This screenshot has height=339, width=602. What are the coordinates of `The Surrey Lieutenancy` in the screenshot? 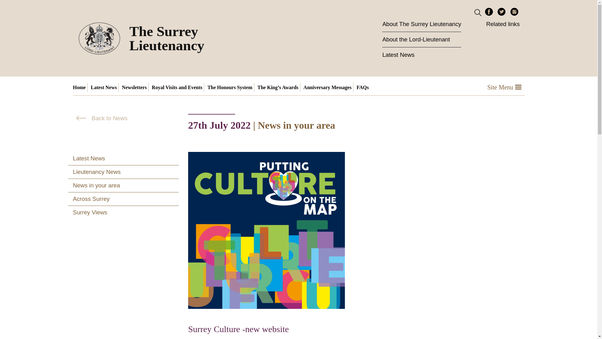 It's located at (148, 38).